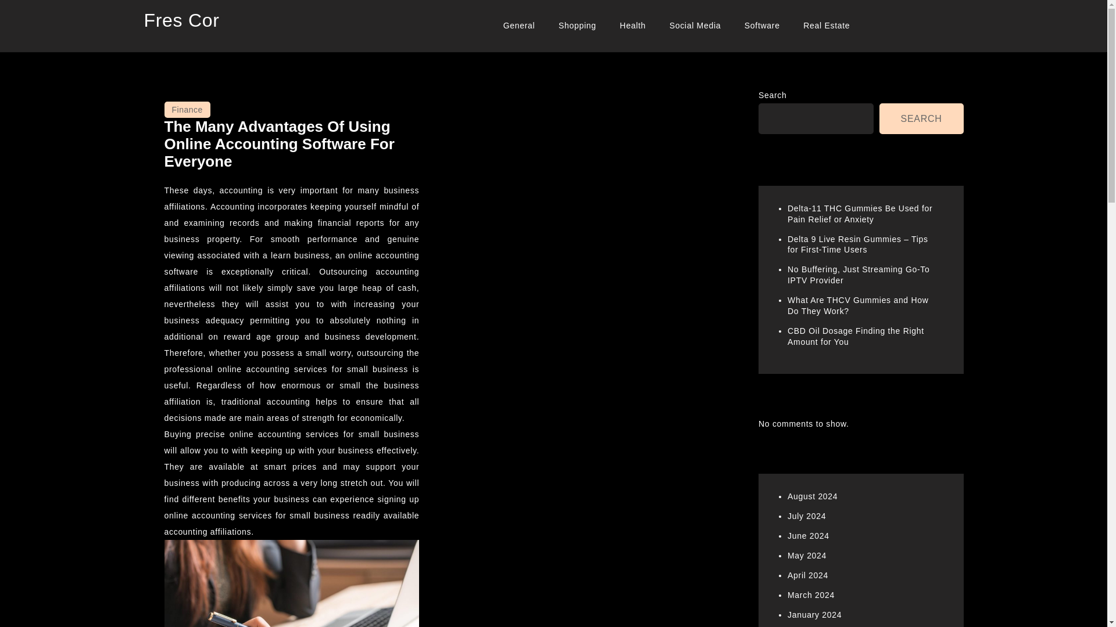 Image resolution: width=1116 pixels, height=627 pixels. What do you see at coordinates (807, 516) in the screenshot?
I see `July 2024` at bounding box center [807, 516].